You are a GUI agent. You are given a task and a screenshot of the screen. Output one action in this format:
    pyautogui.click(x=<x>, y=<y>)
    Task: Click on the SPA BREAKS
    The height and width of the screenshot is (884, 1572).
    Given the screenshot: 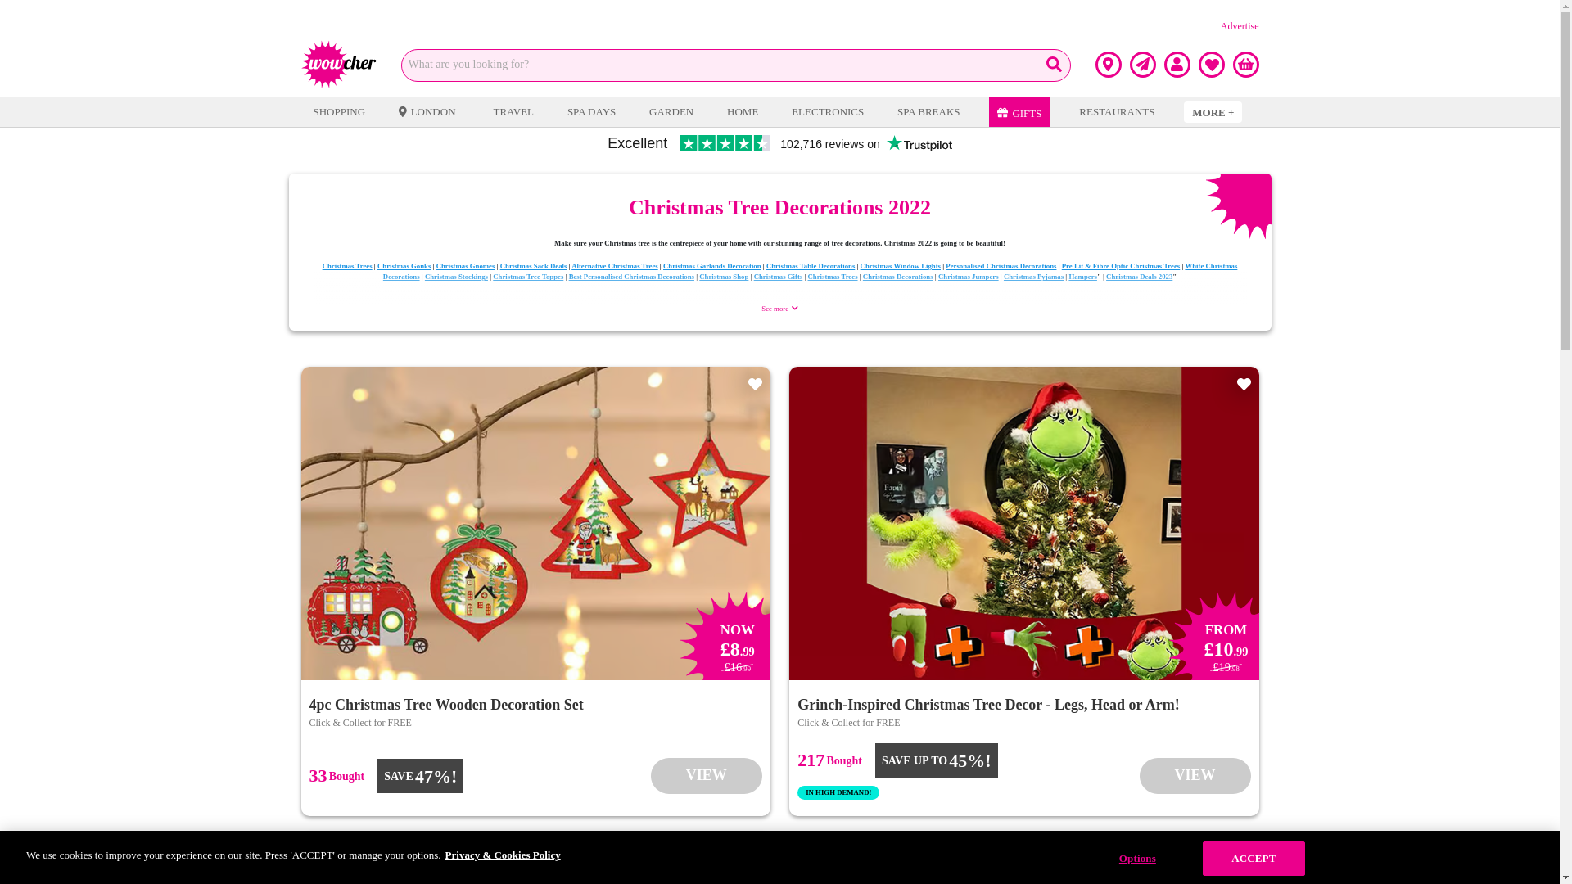 What is the action you would take?
    pyautogui.click(x=928, y=111)
    